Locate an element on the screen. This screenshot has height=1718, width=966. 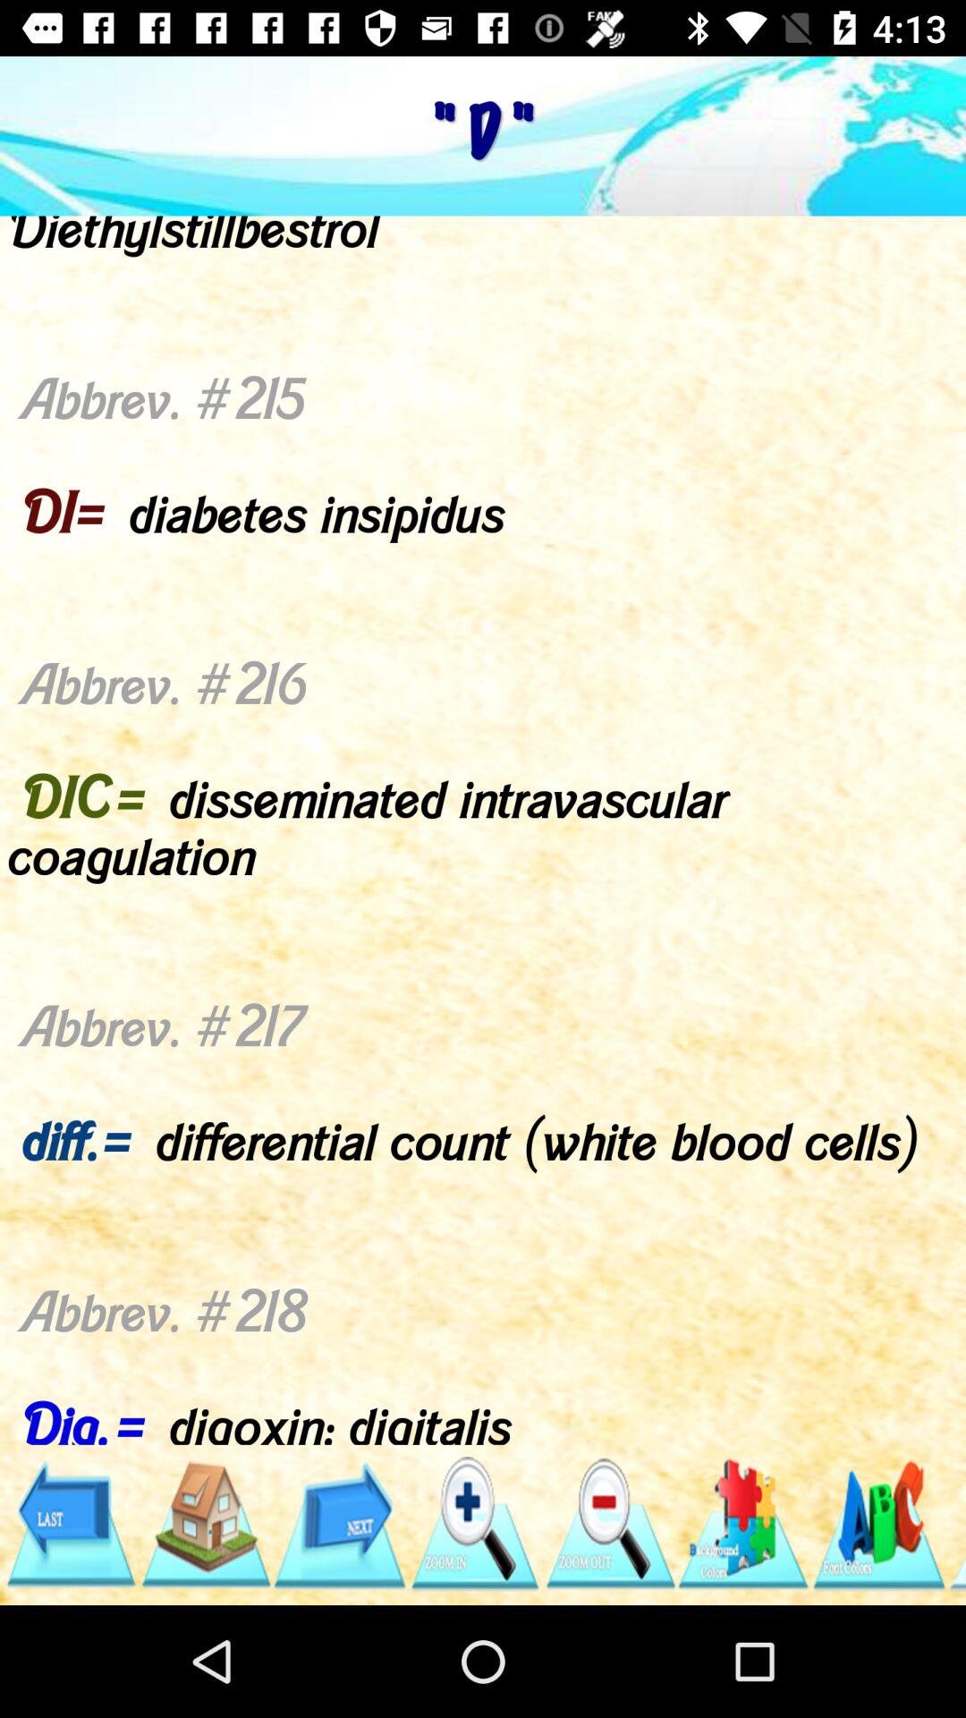
go to home page is located at coordinates (204, 1525).